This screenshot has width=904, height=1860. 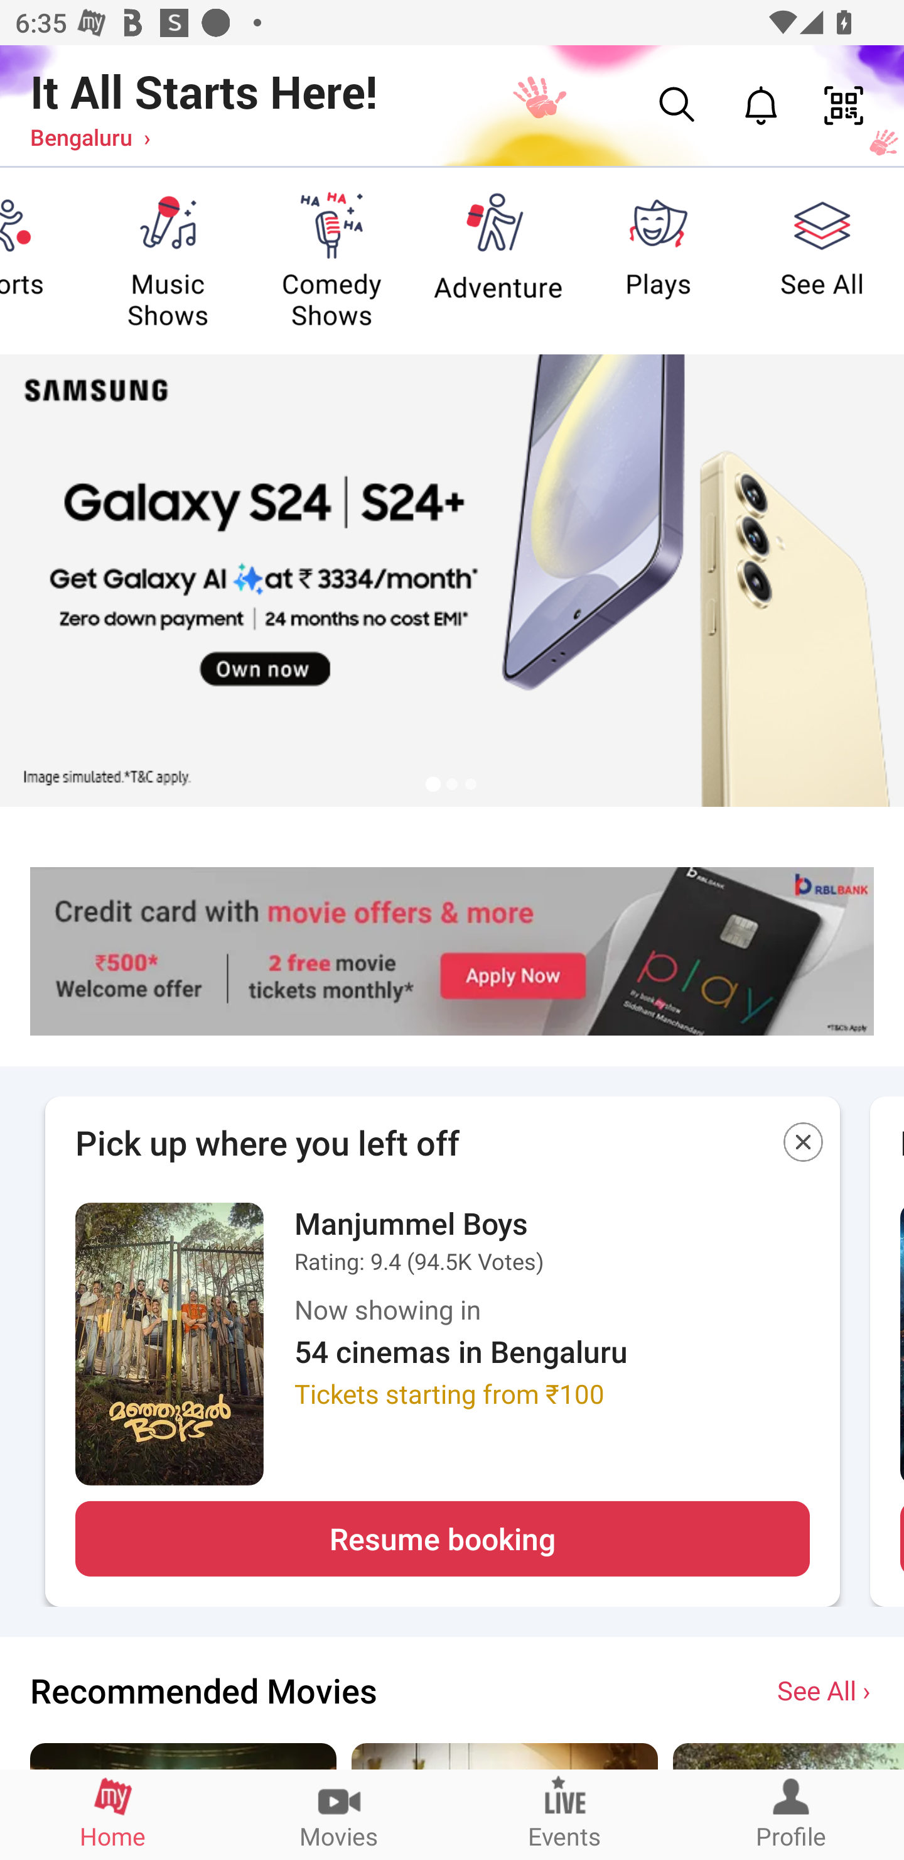 What do you see at coordinates (804, 1146) in the screenshot?
I see ` ` at bounding box center [804, 1146].